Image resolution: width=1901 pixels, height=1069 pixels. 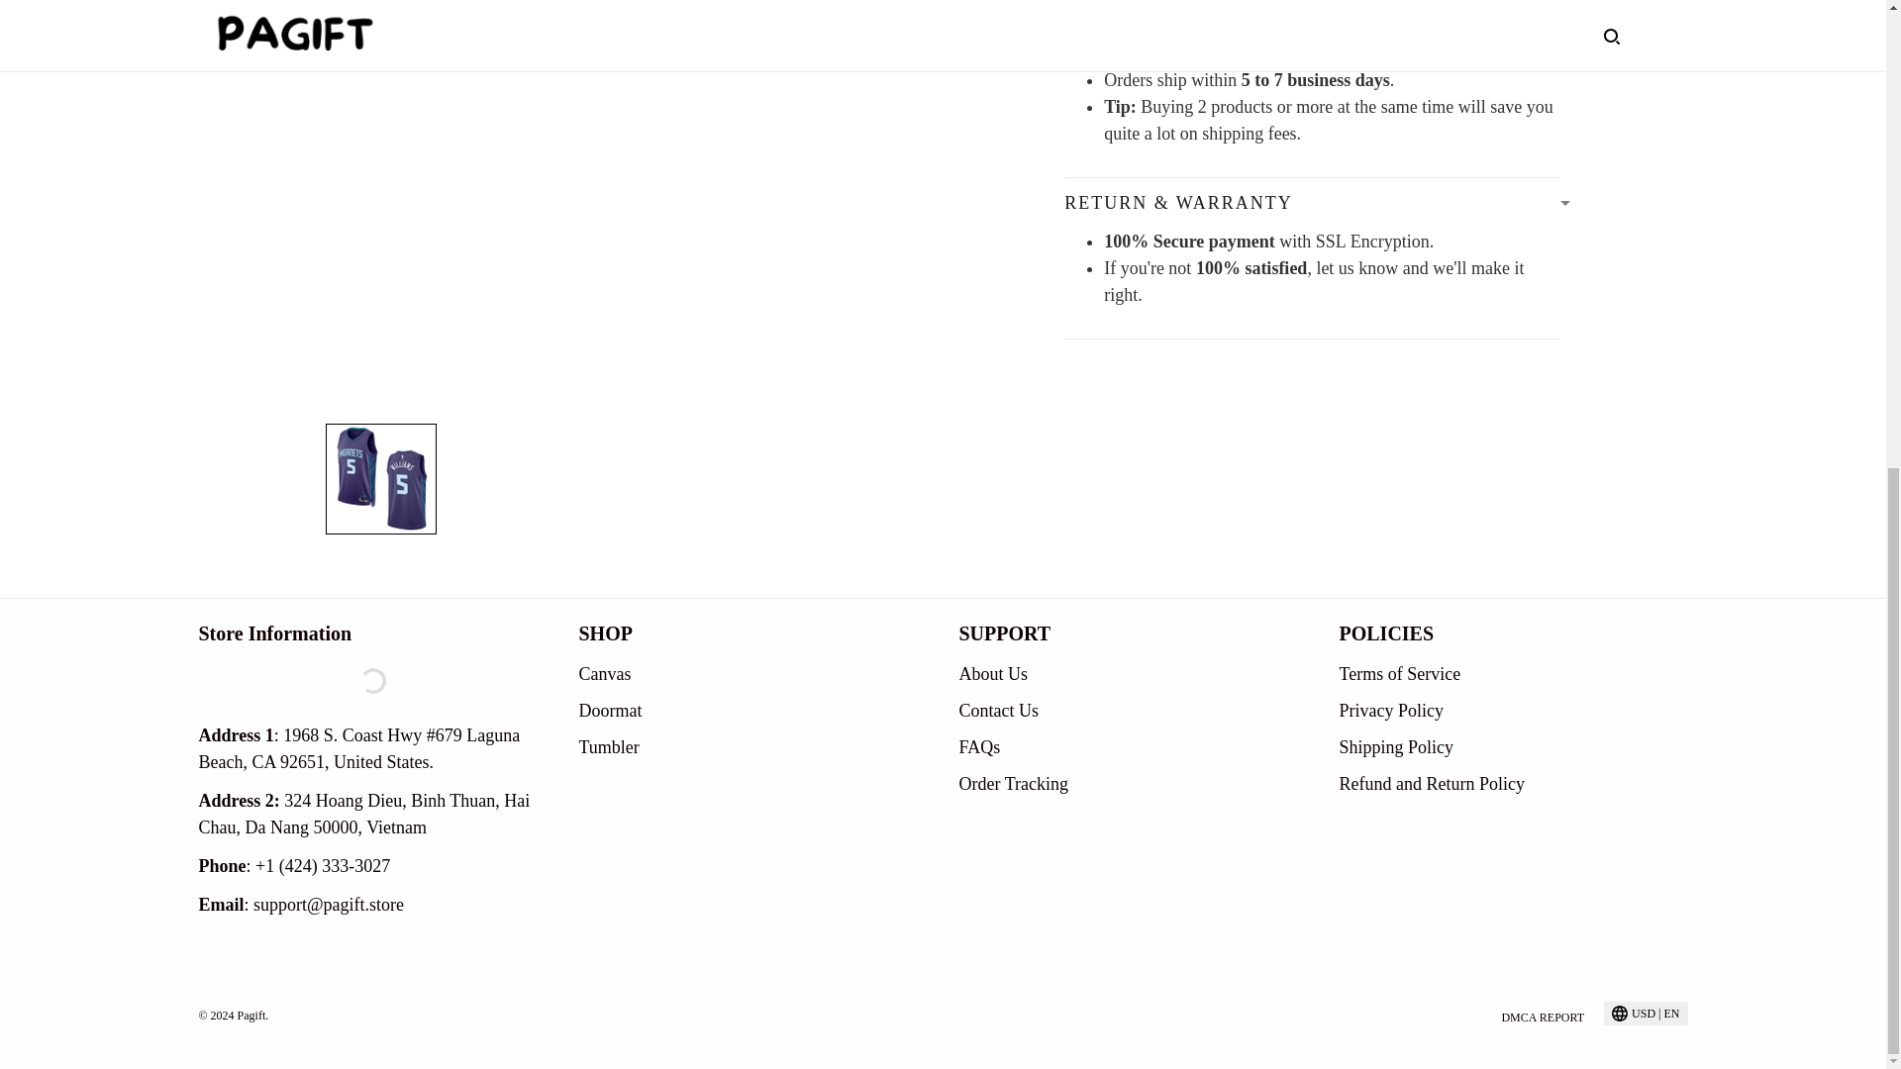 What do you see at coordinates (1398, 673) in the screenshot?
I see `Terms of Service` at bounding box center [1398, 673].